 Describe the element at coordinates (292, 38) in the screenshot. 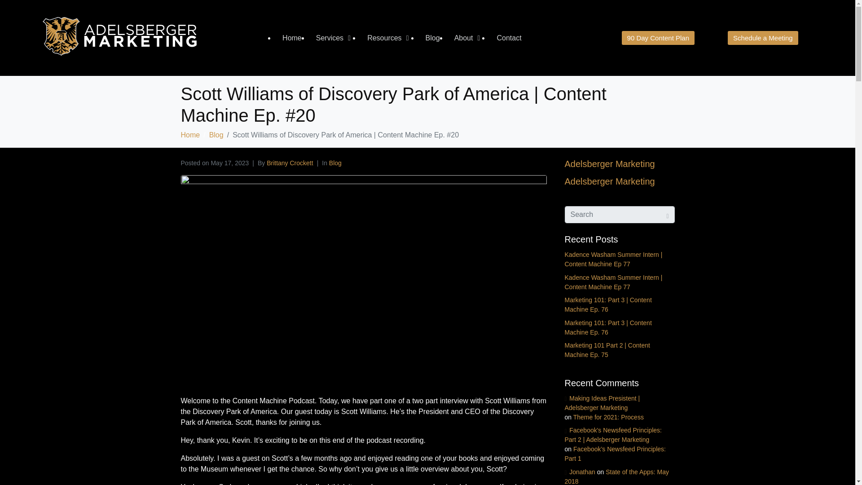

I see `Home` at that location.